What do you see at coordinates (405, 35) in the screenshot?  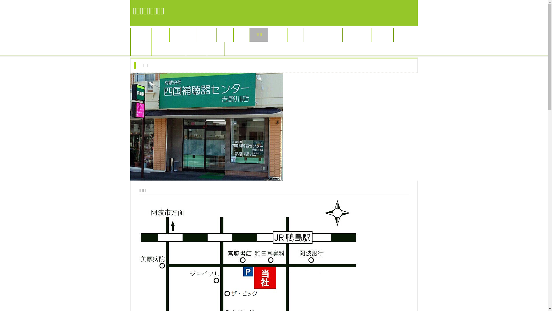 I see `LINK` at bounding box center [405, 35].